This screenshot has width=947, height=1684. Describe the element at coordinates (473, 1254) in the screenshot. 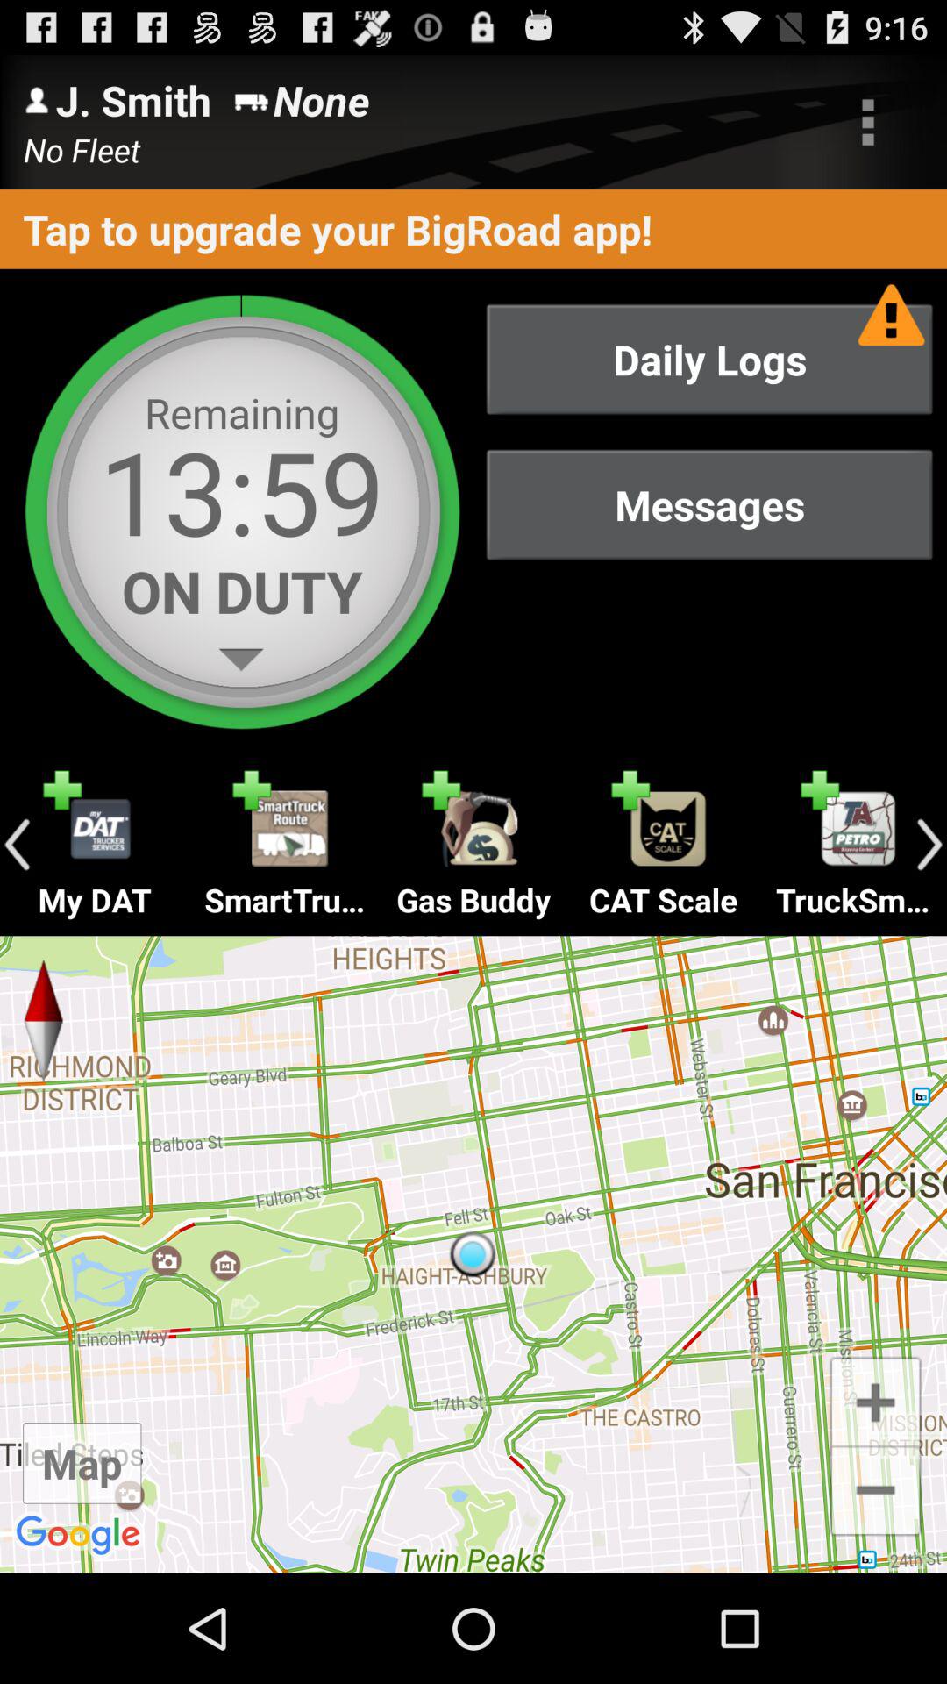

I see `tap the icon at the bottom` at that location.